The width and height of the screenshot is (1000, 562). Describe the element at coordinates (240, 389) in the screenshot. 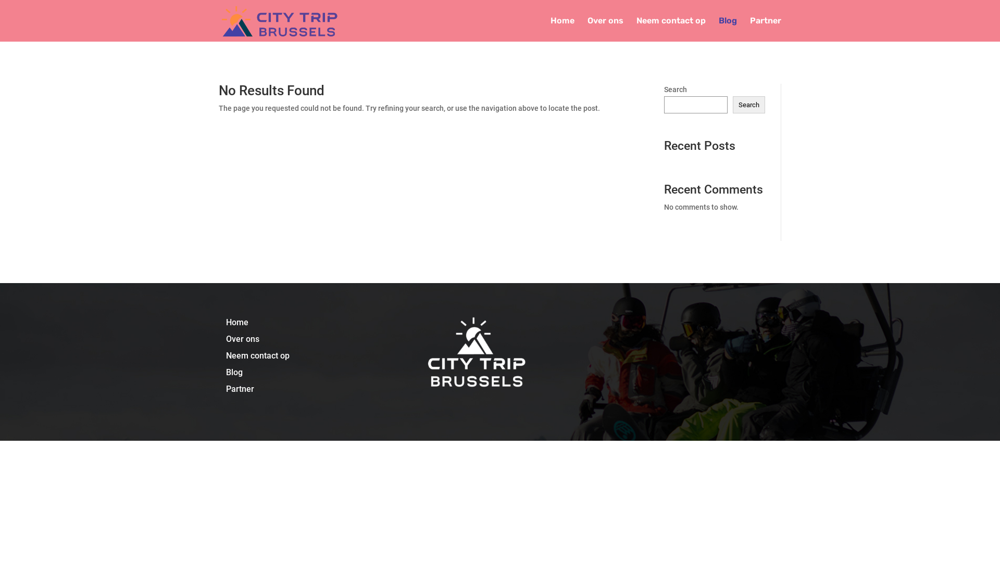

I see `Partner` at that location.